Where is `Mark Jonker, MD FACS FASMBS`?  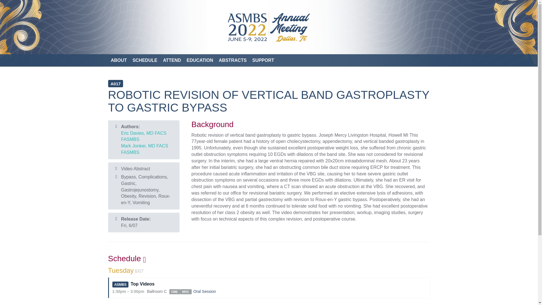
Mark Jonker, MD FACS FASMBS is located at coordinates (145, 149).